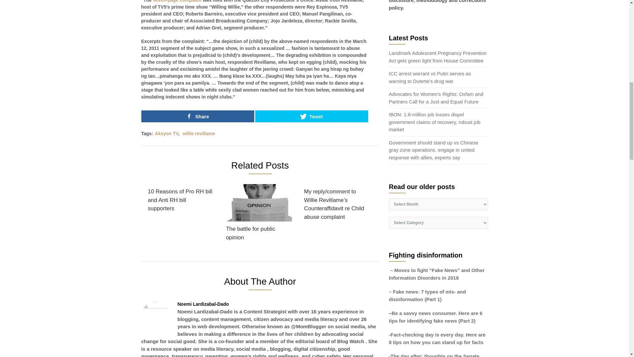 Image resolution: width=634 pixels, height=357 pixels. What do you see at coordinates (166, 134) in the screenshot?
I see `Aksyon TV` at bounding box center [166, 134].